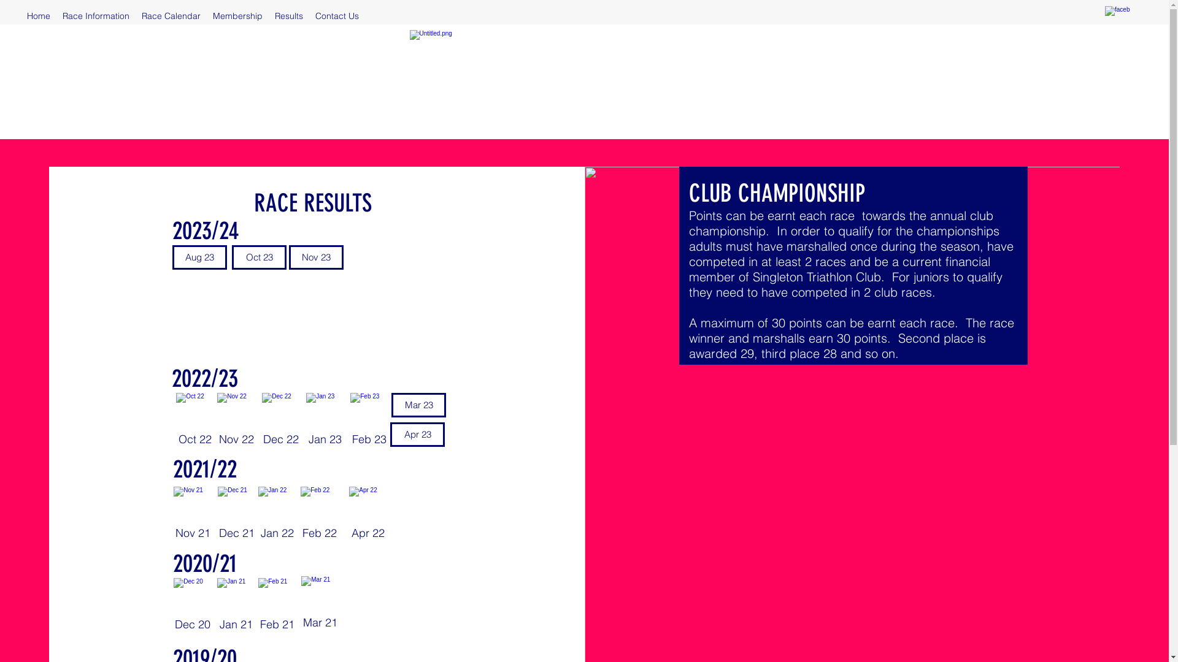  What do you see at coordinates (96, 16) in the screenshot?
I see `Race Information` at bounding box center [96, 16].